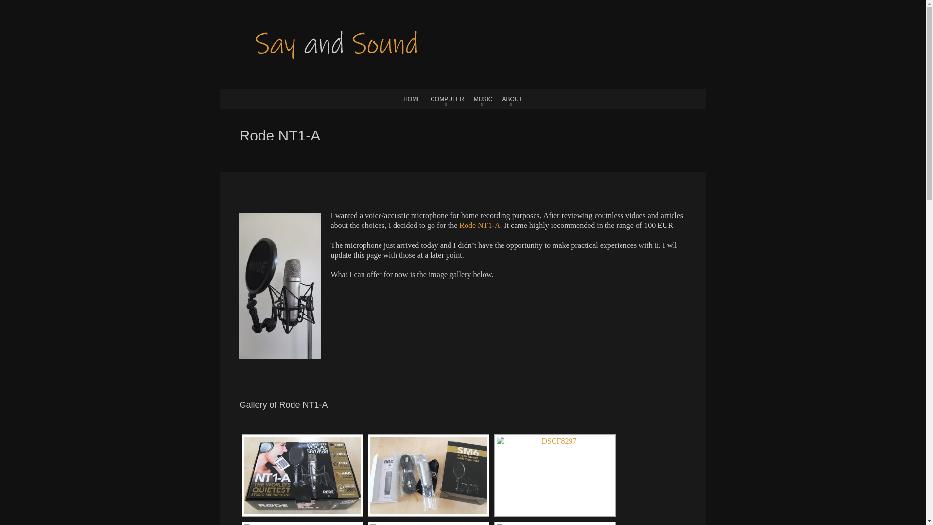 Image resolution: width=933 pixels, height=525 pixels. I want to click on DSCF8296, so click(429, 475).